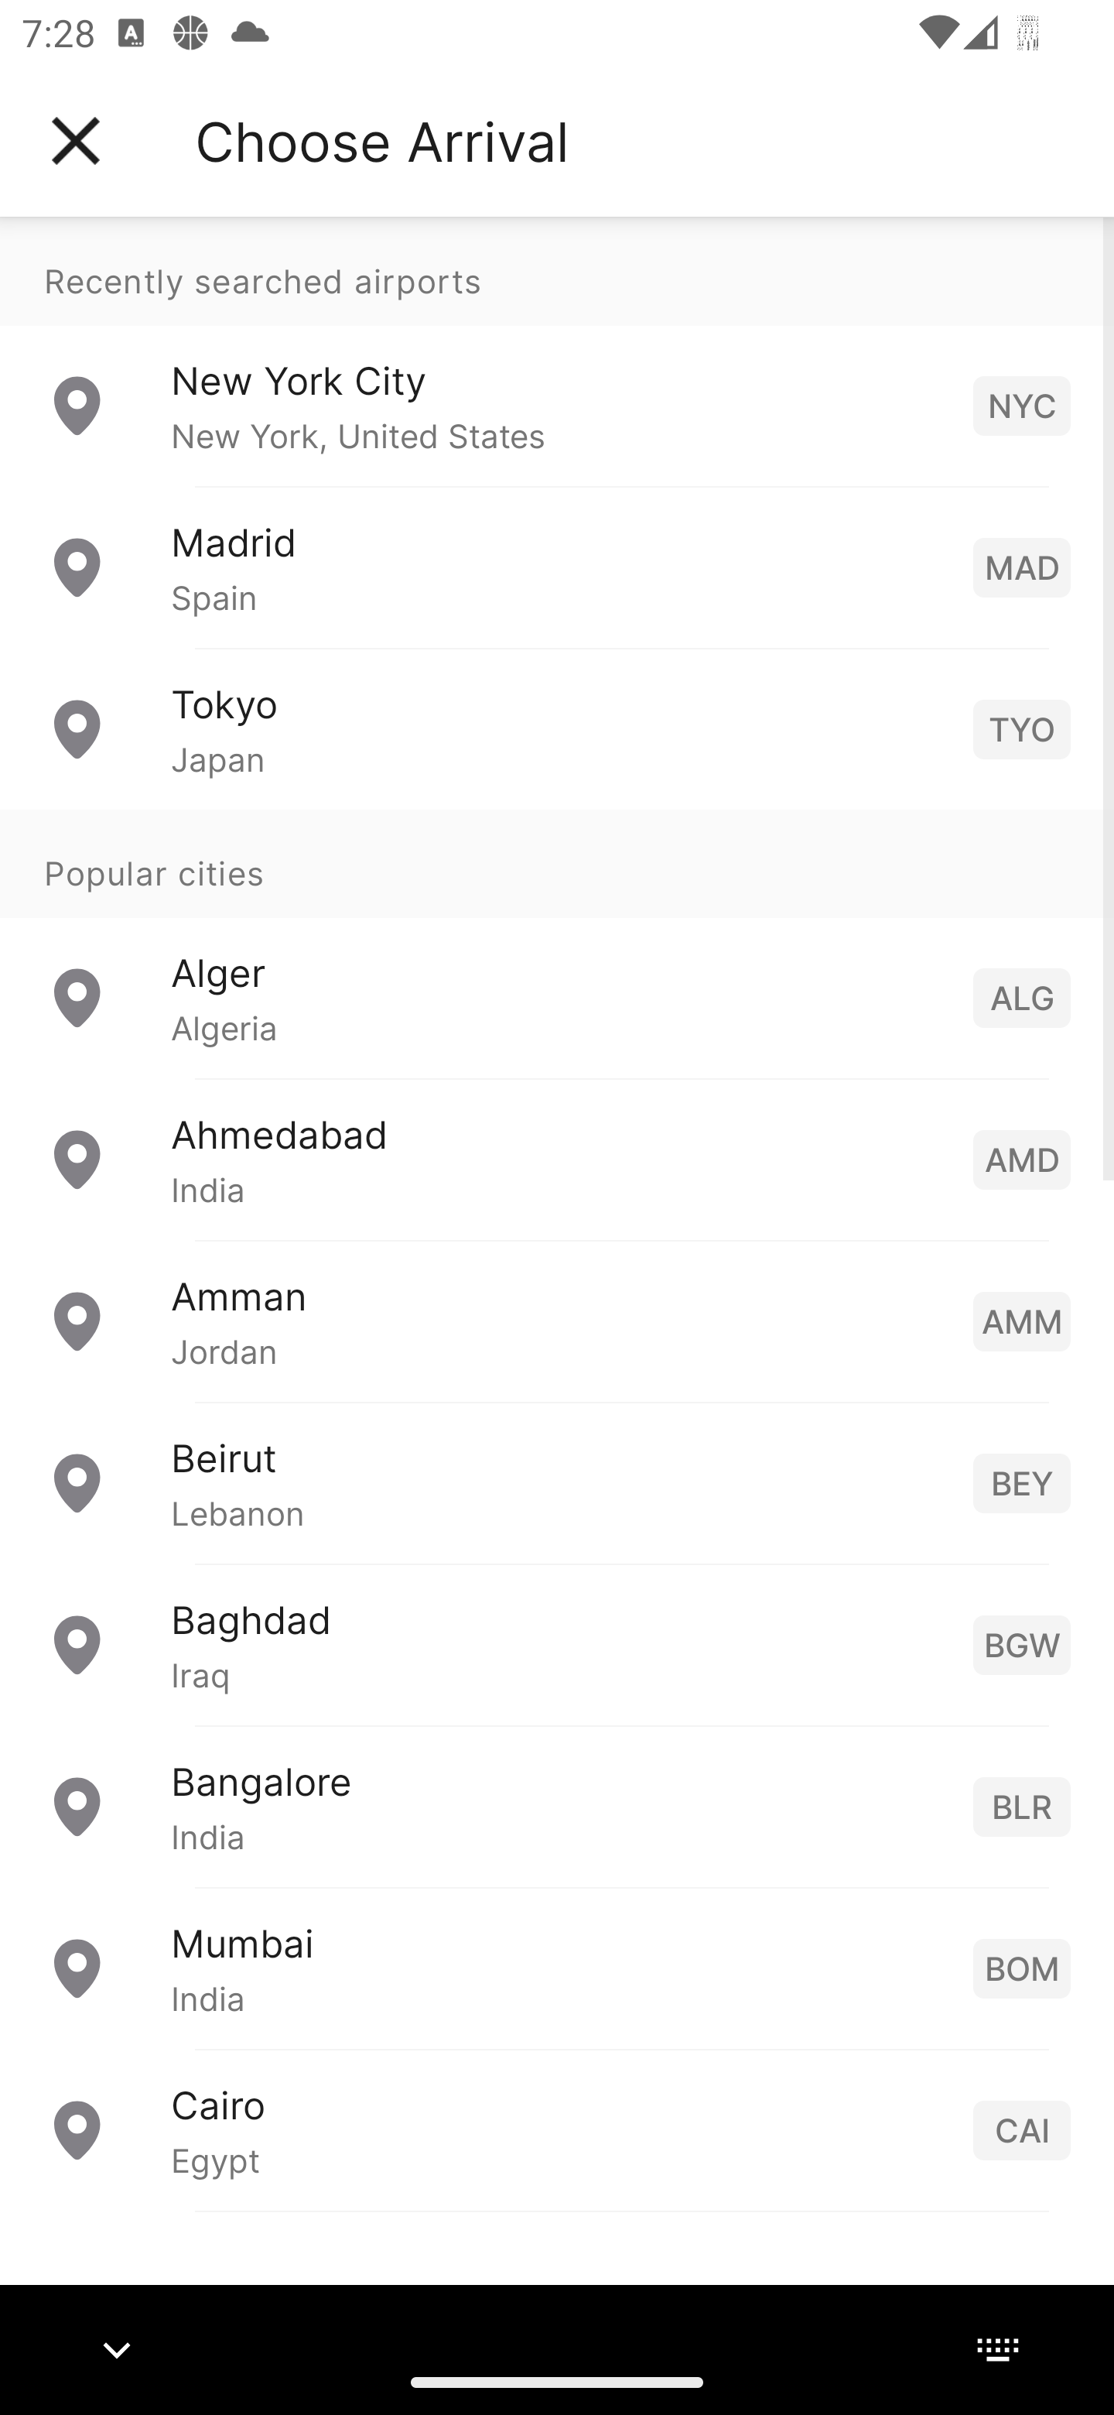  Describe the element at coordinates (381, 141) in the screenshot. I see `Choose Arrival` at that location.